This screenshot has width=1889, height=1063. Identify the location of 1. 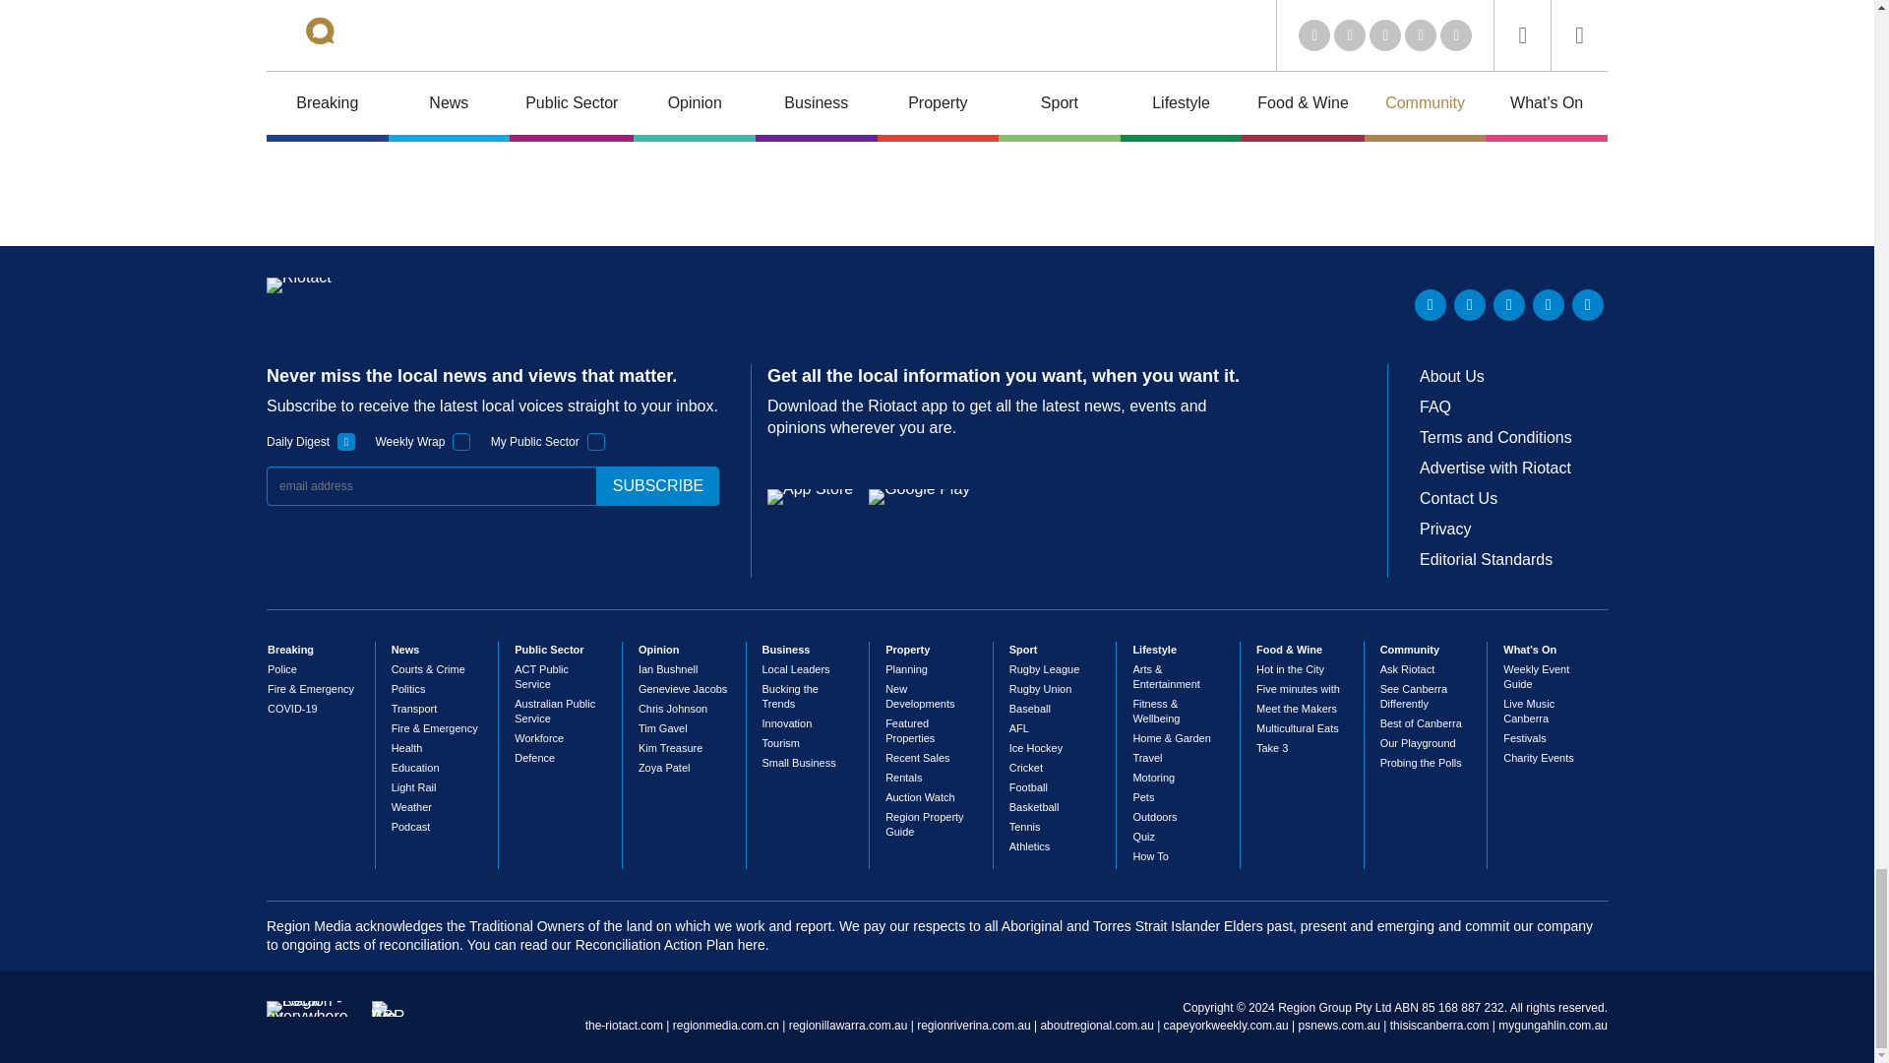
(461, 441).